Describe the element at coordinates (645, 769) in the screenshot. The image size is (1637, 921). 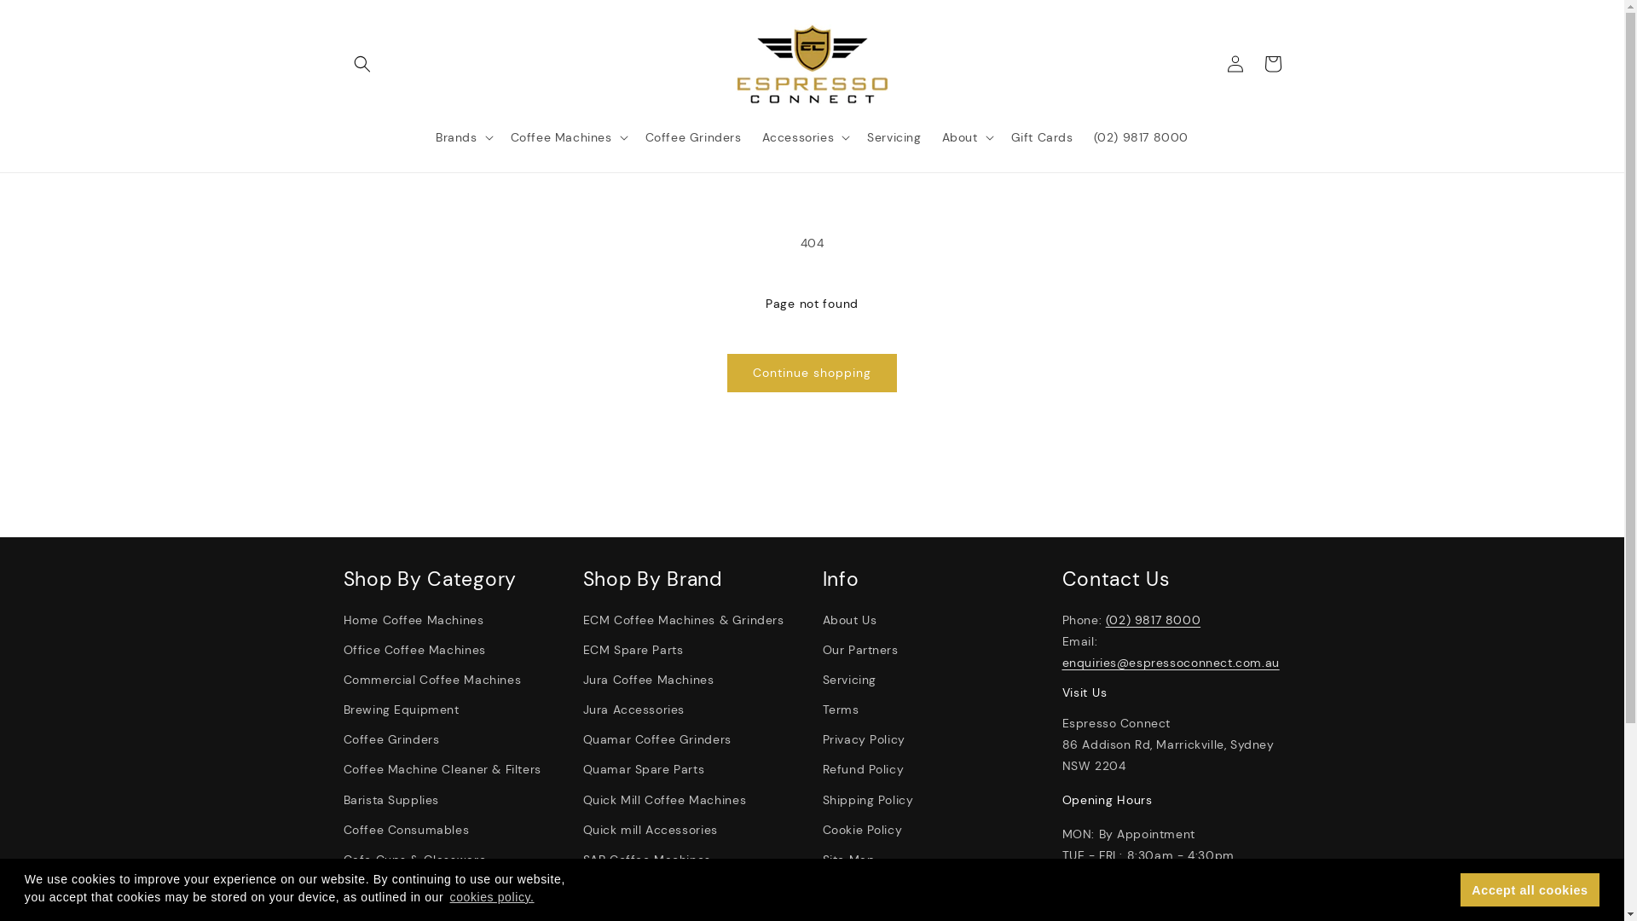
I see `Quamar Spare Parts` at that location.